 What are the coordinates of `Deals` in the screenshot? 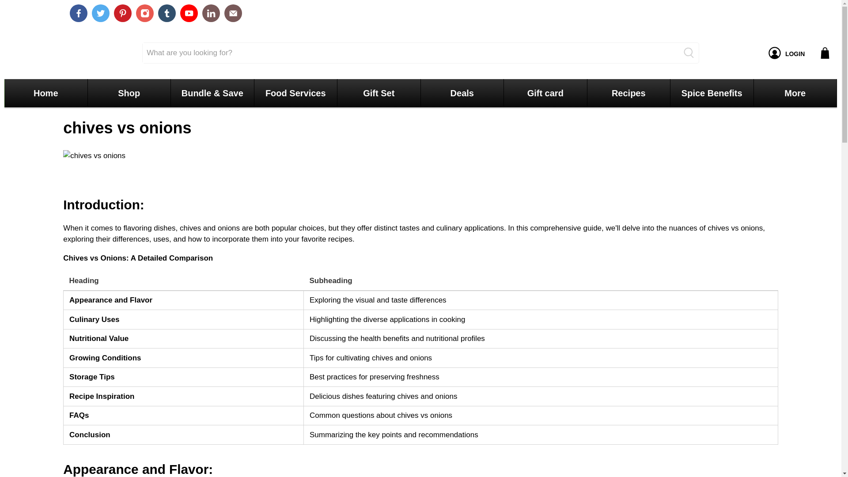 It's located at (462, 93).